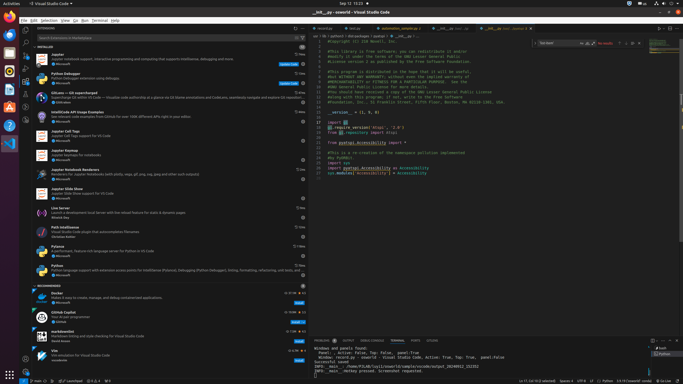  I want to click on Go, so click(76, 20).